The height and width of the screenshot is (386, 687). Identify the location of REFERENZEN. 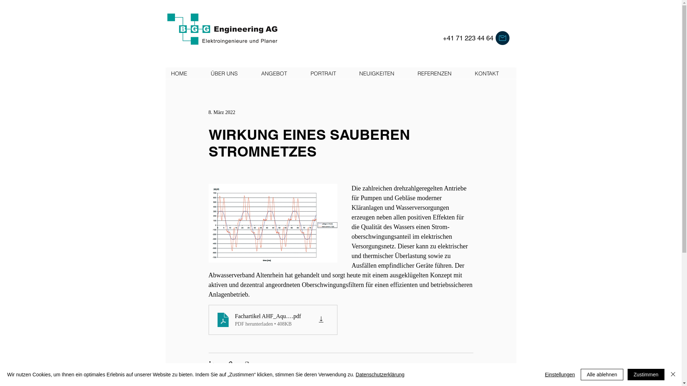
(440, 74).